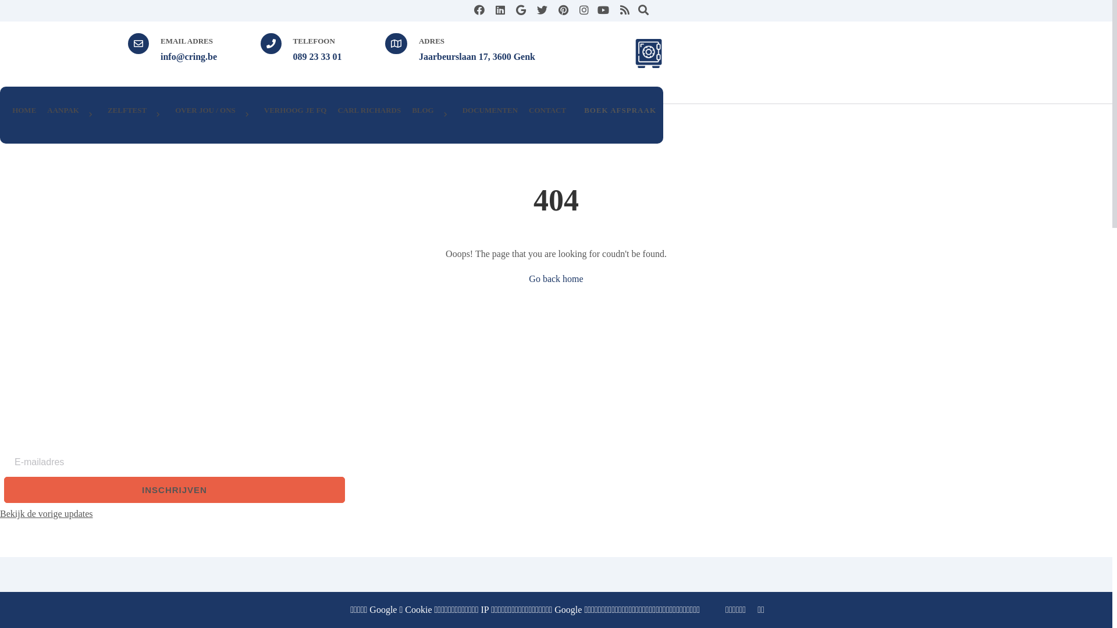 The height and width of the screenshot is (628, 1117). What do you see at coordinates (490, 110) in the screenshot?
I see `DOCUMENTEN` at bounding box center [490, 110].